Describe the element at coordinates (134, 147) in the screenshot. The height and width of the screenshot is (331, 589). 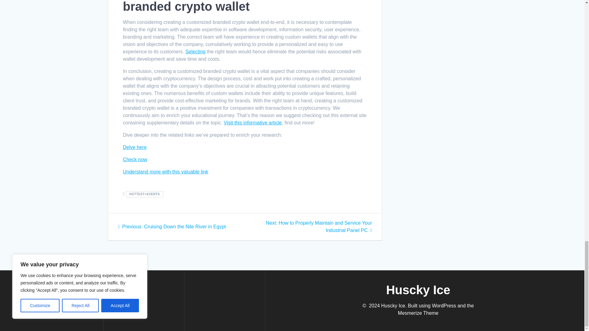
I see `Delve here` at that location.